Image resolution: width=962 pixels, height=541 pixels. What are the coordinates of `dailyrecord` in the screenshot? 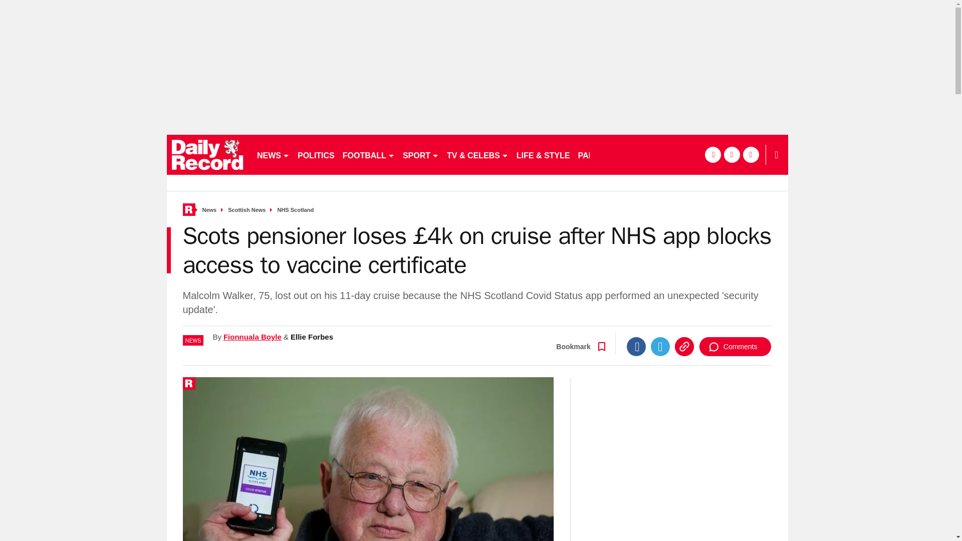 It's located at (207, 154).